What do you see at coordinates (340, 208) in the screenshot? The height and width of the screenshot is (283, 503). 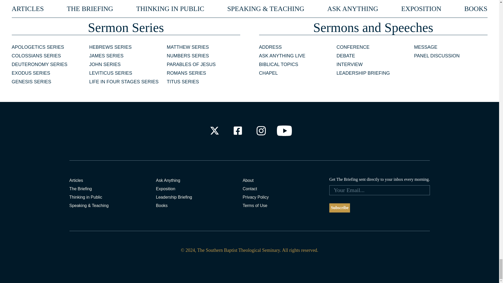 I see `Subscribe` at bounding box center [340, 208].